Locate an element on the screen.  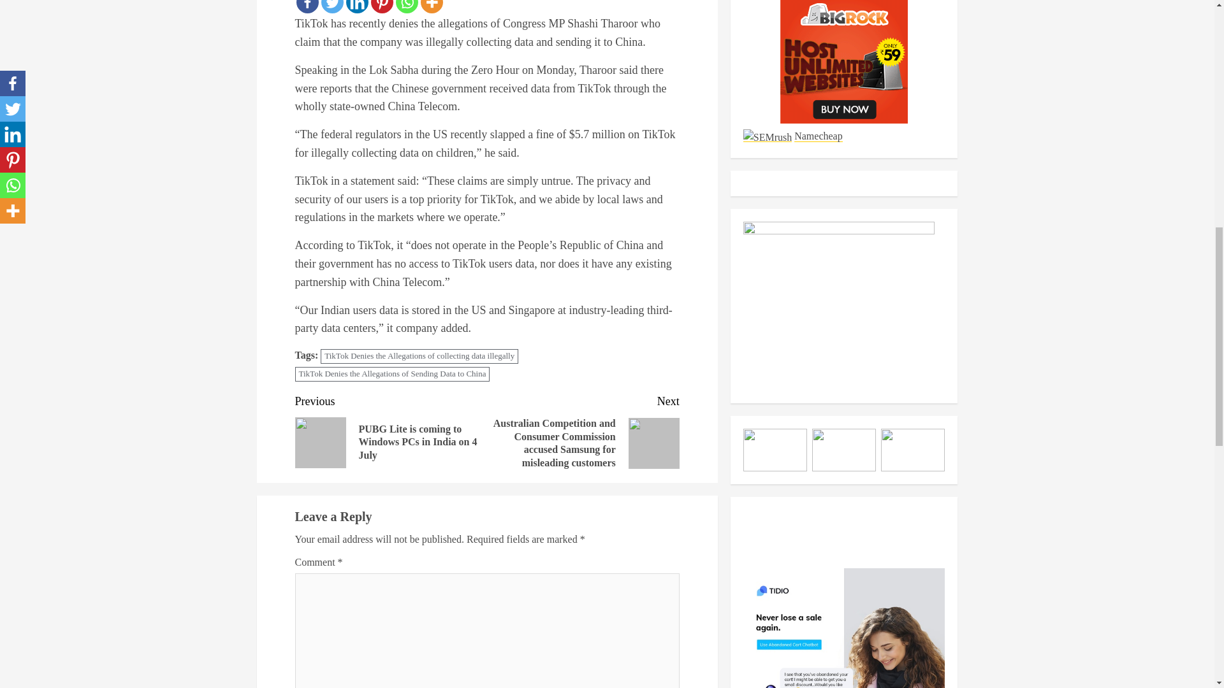
TikTok Denies the Allegations of Sending Data to China is located at coordinates (392, 374).